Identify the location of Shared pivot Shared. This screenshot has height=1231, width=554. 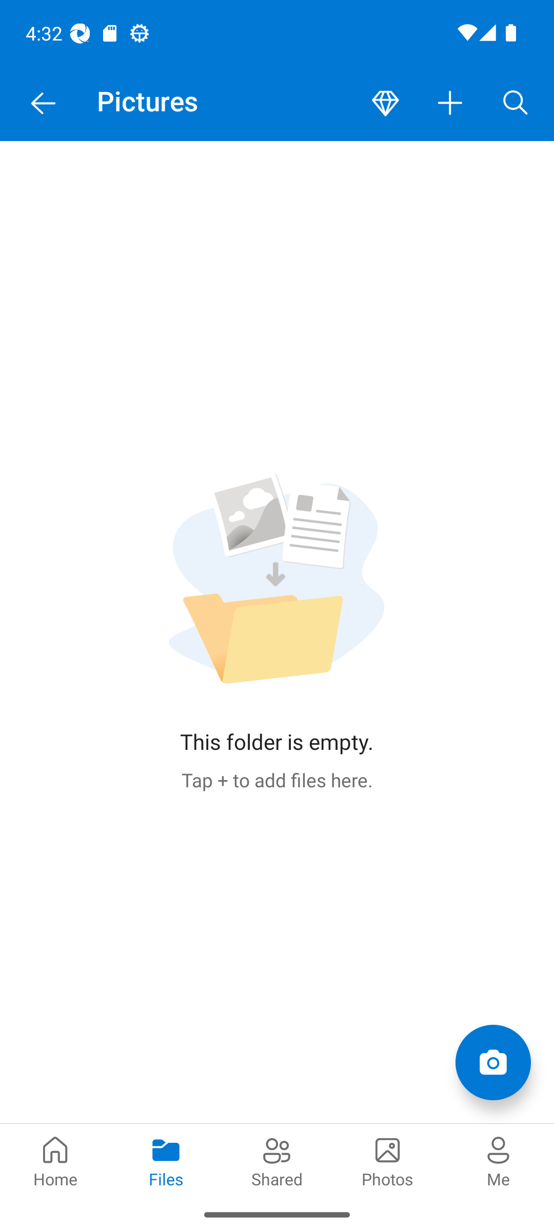
(277, 1160).